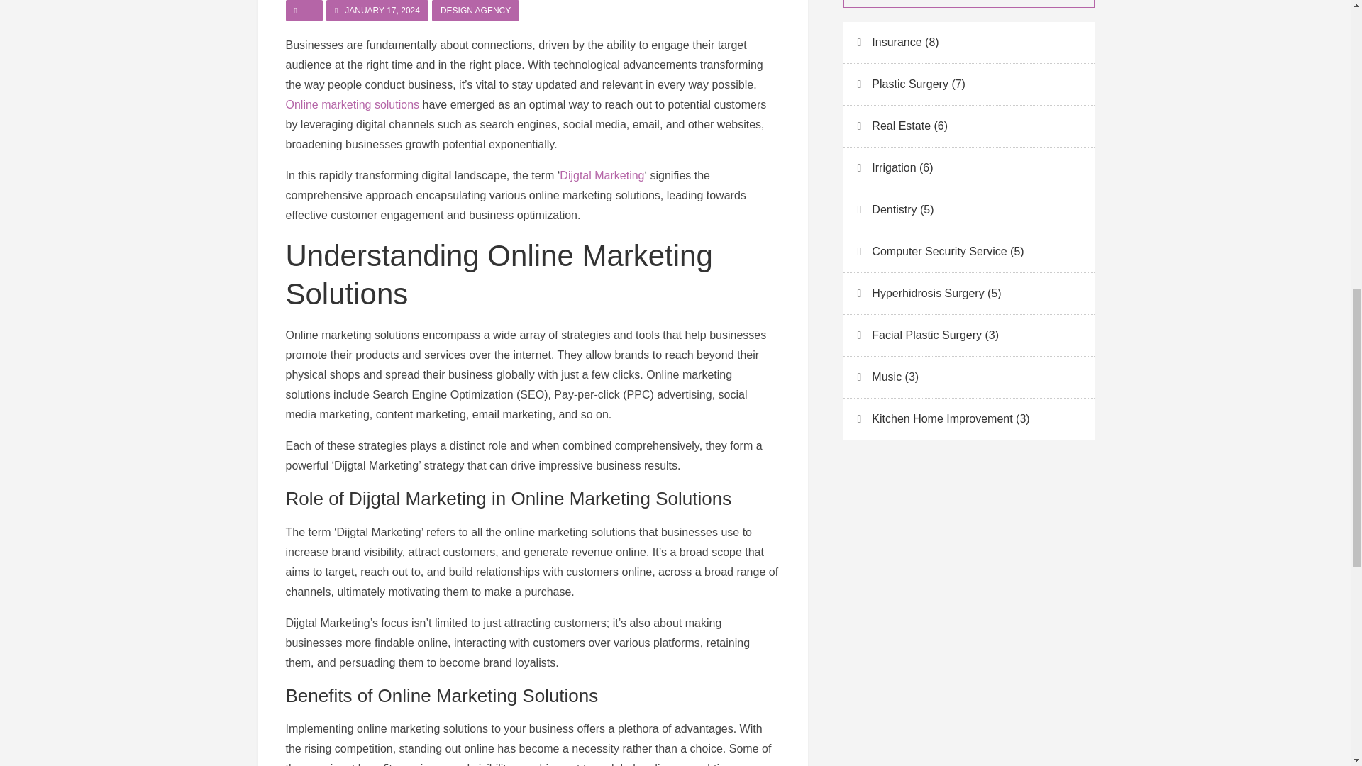  What do you see at coordinates (352, 104) in the screenshot?
I see `Online marketing solutions` at bounding box center [352, 104].